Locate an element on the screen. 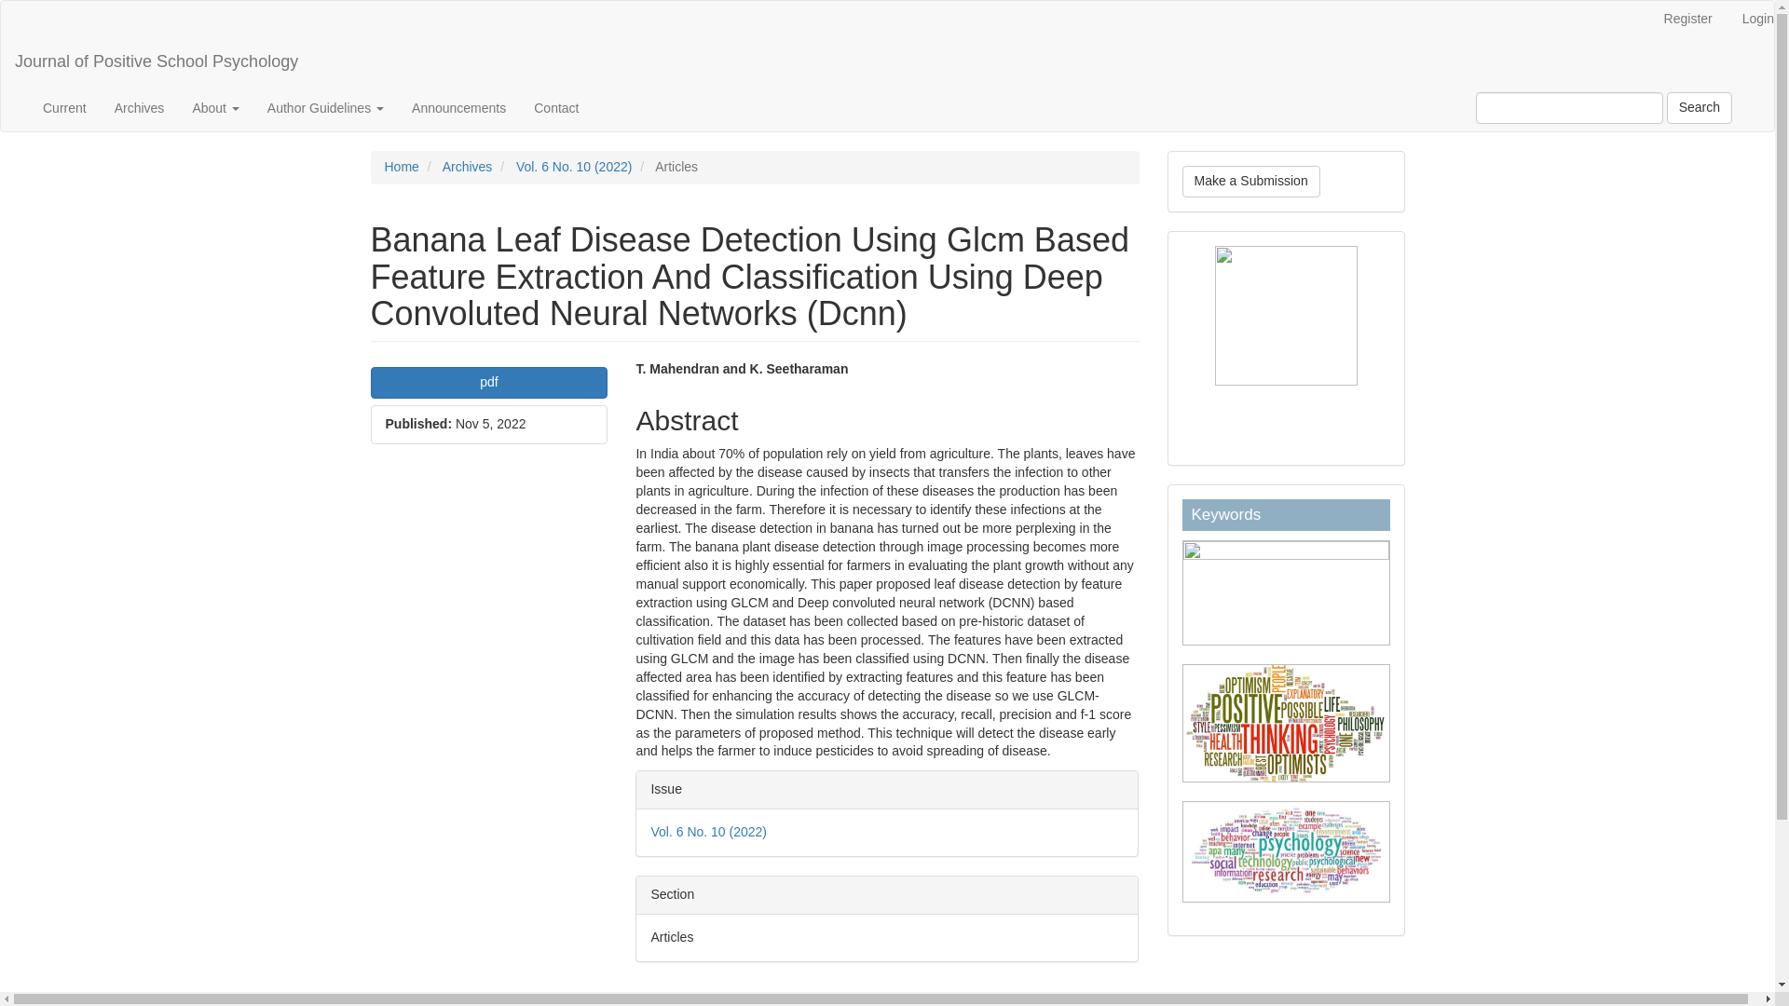 This screenshot has height=1006, width=1789. Contact is located at coordinates (555, 108).